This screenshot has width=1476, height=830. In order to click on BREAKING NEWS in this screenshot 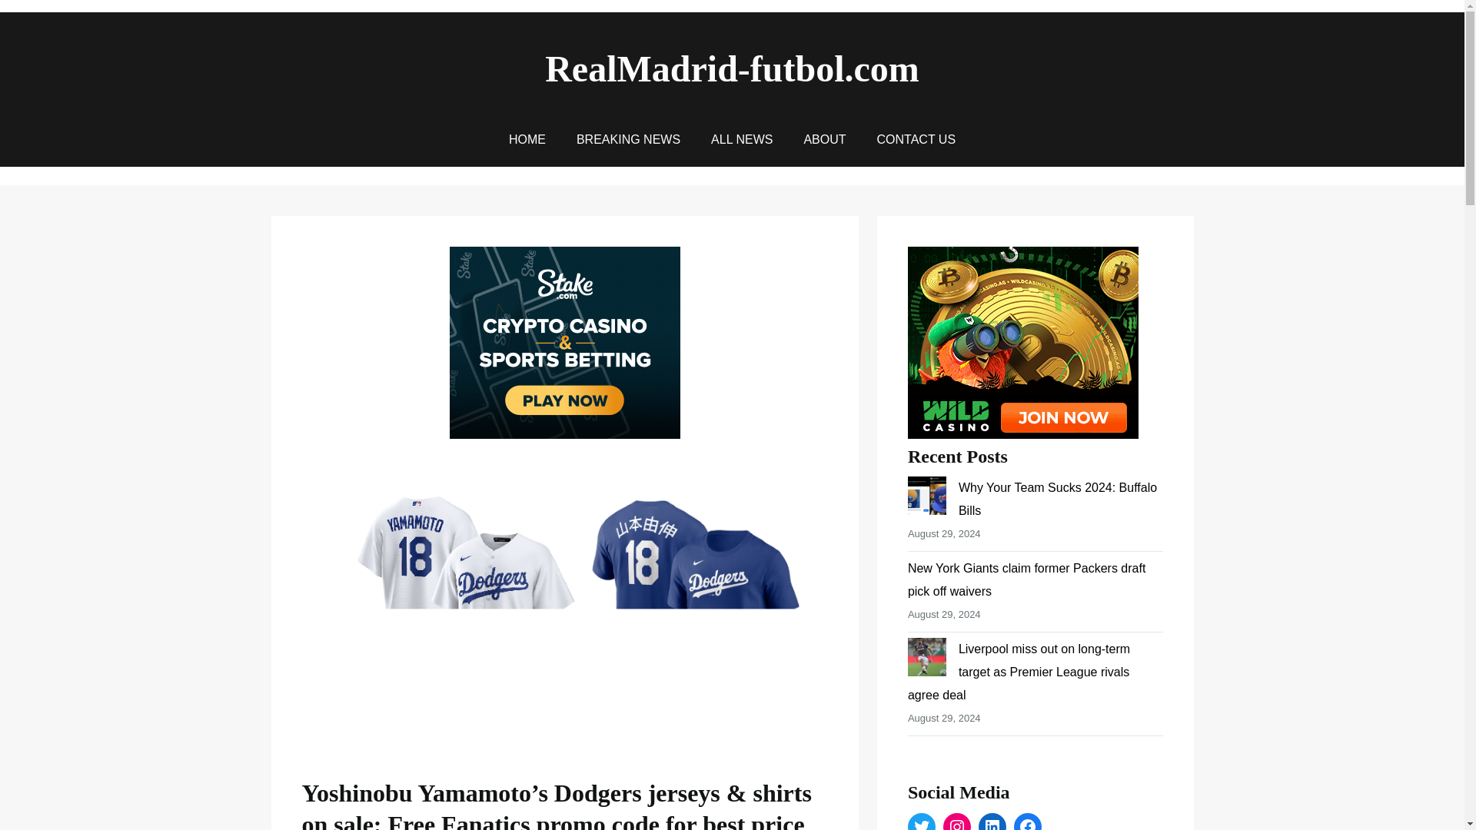, I will do `click(629, 140)`.